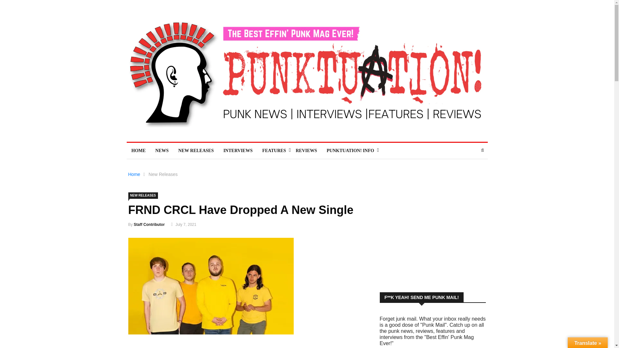 The width and height of the screenshot is (619, 348). I want to click on Staff Contributor, so click(149, 225).